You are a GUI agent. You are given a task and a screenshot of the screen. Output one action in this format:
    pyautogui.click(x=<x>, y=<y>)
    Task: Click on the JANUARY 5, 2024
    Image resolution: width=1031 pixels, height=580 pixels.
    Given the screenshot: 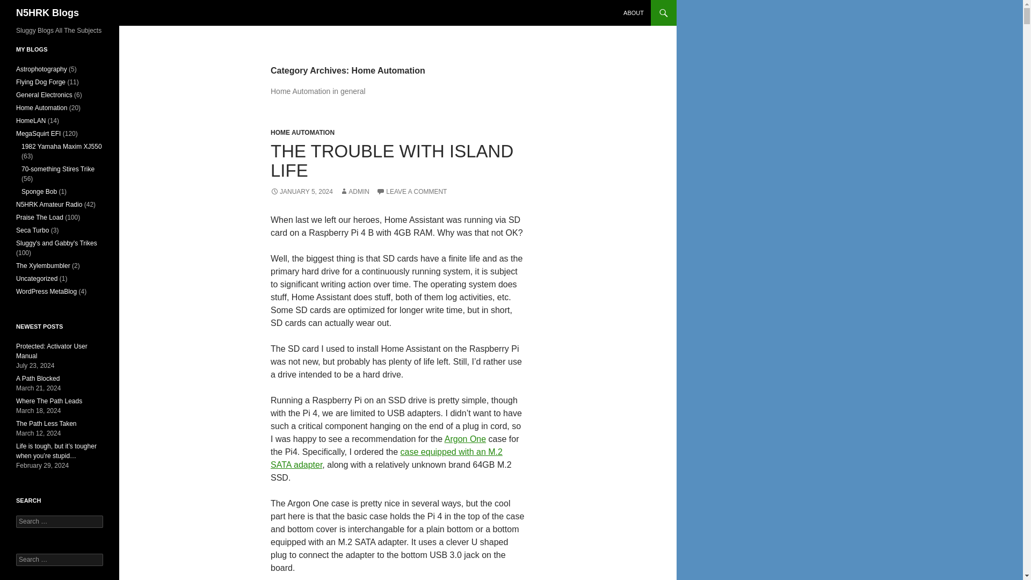 What is the action you would take?
    pyautogui.click(x=302, y=191)
    